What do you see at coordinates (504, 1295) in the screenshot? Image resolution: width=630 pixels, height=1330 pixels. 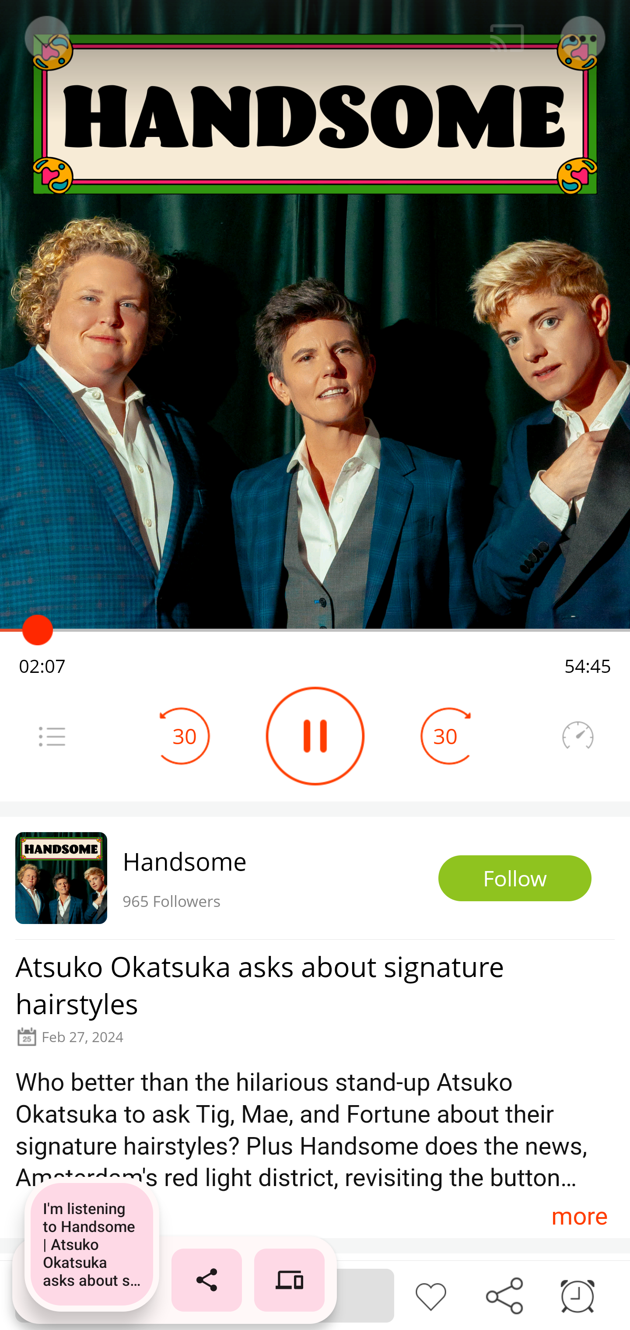 I see `Share` at bounding box center [504, 1295].